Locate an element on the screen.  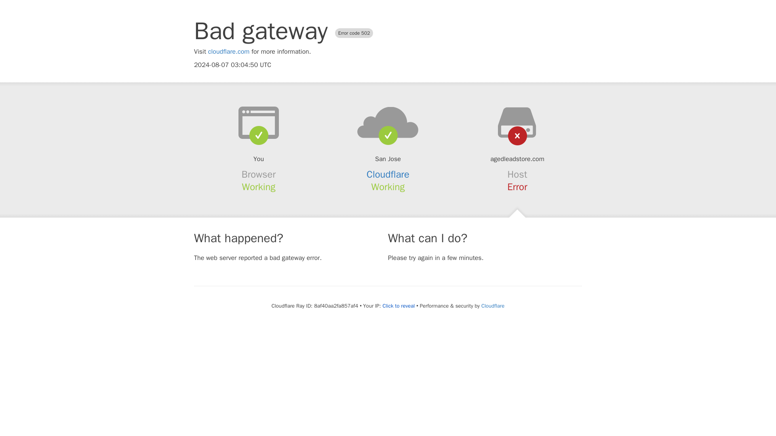
Click to reveal is located at coordinates (399, 306).